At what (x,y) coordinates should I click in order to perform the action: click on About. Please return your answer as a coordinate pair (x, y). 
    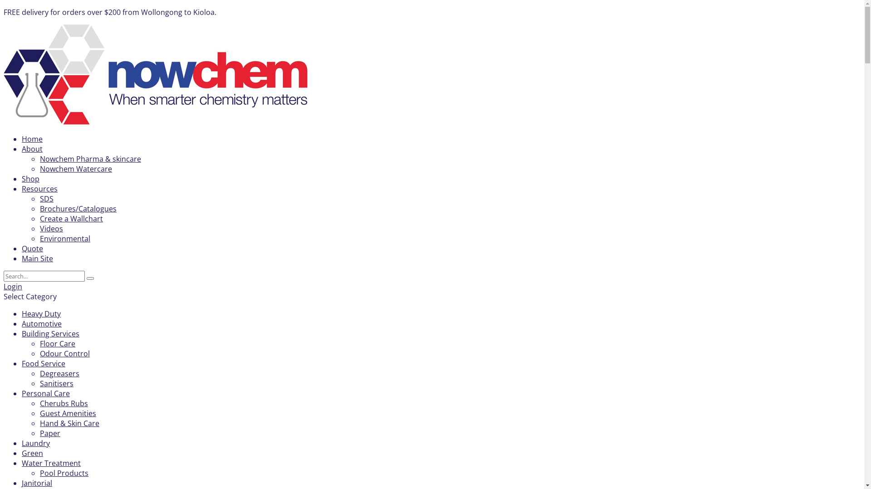
    Looking at the image, I should click on (32, 149).